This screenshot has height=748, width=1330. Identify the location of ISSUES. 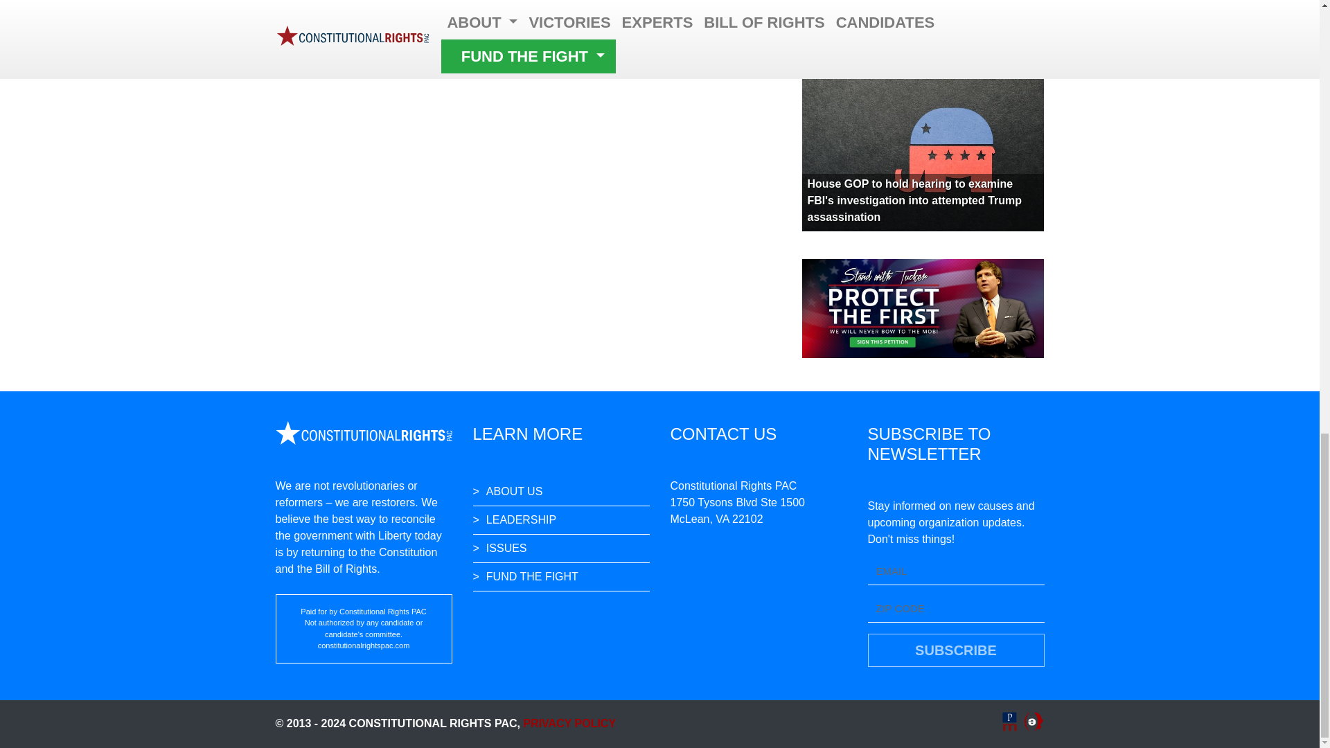
(560, 549).